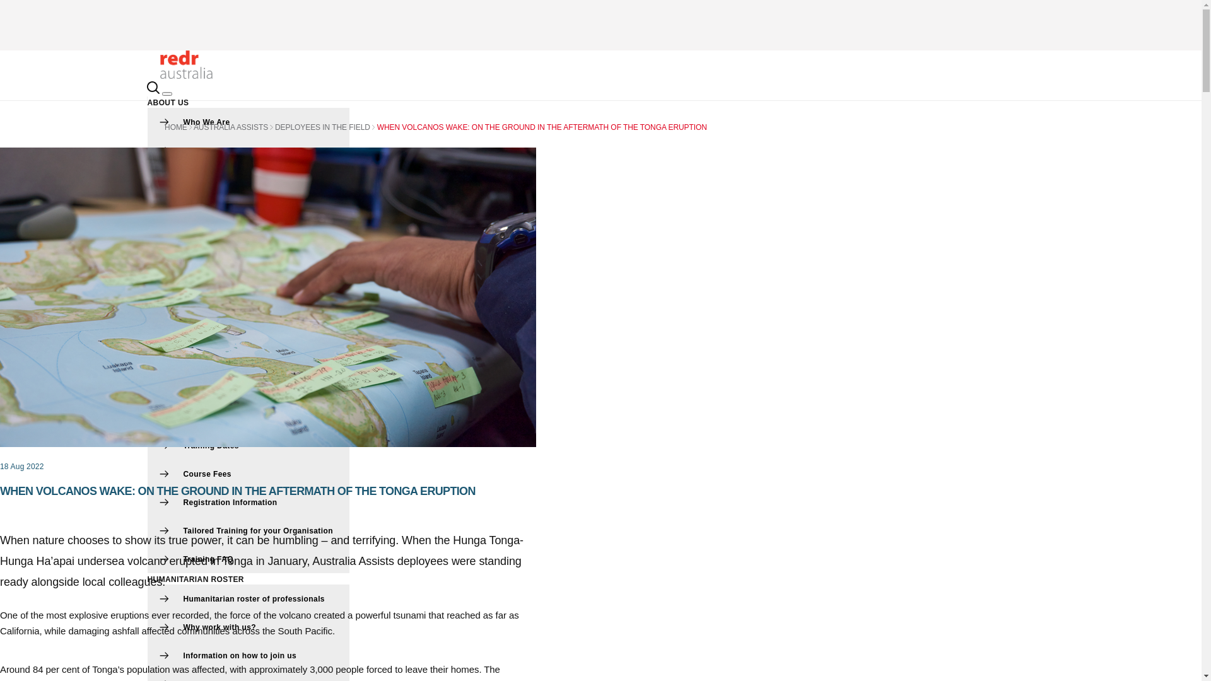 Image resolution: width=1211 pixels, height=681 pixels. I want to click on Our Courses, so click(249, 417).